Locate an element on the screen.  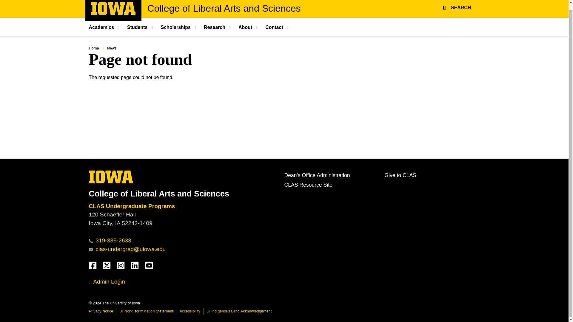
Resources for faculty and staff is located at coordinates (133, 206).